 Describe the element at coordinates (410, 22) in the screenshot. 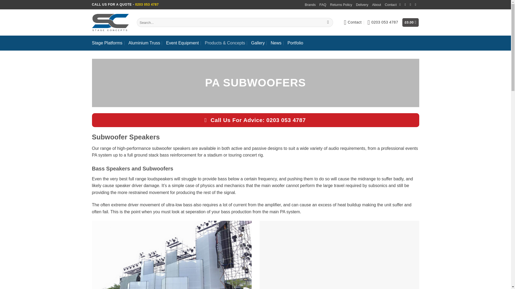

I see `Basket` at that location.